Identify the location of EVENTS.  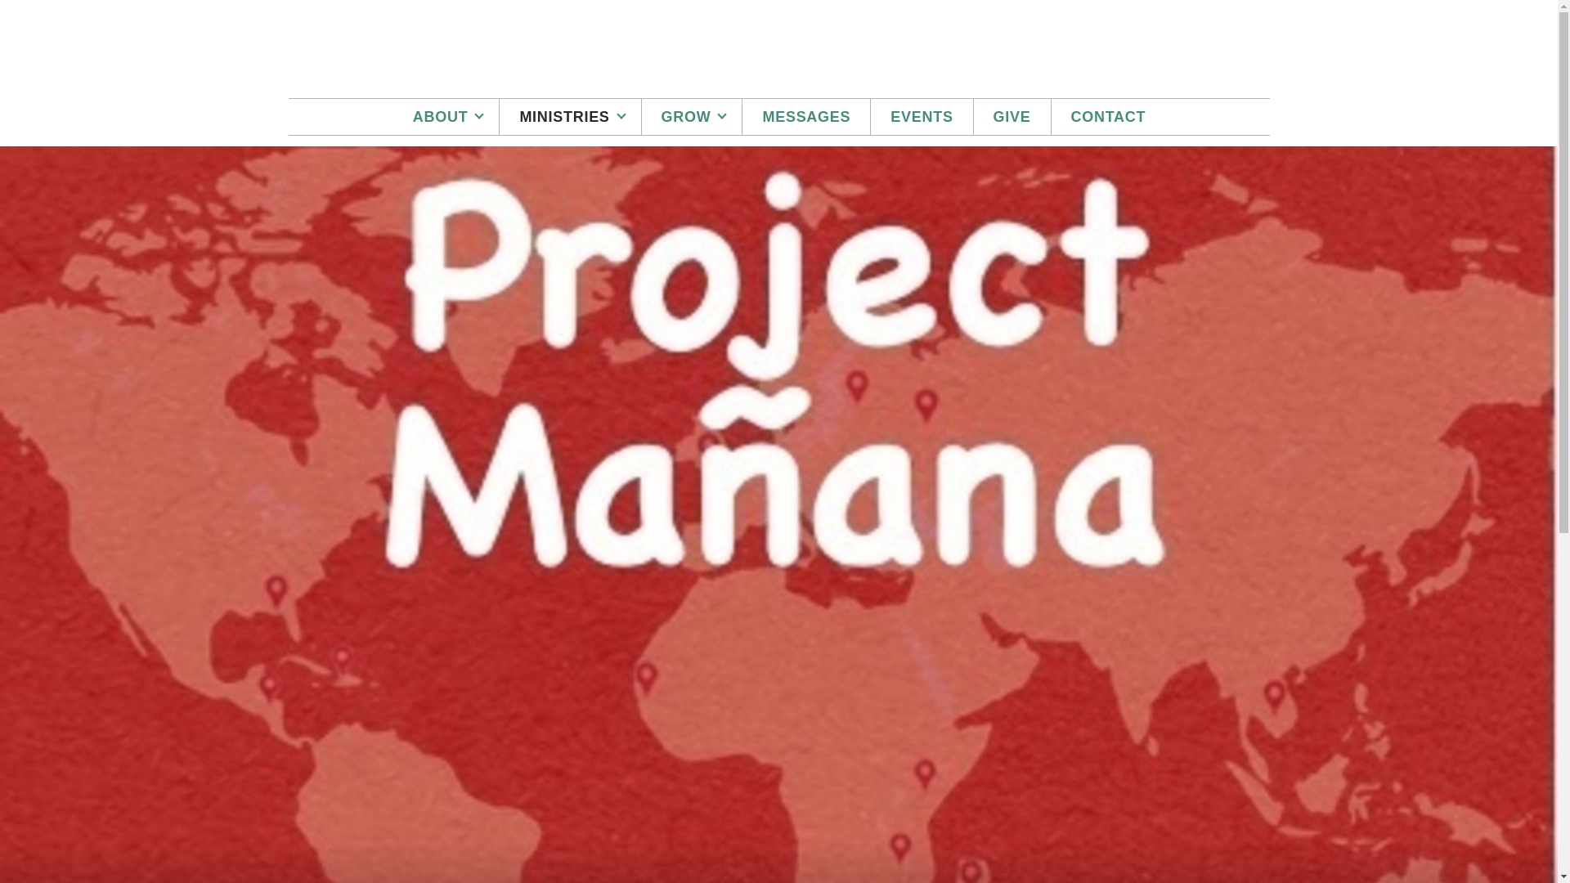
(921, 116).